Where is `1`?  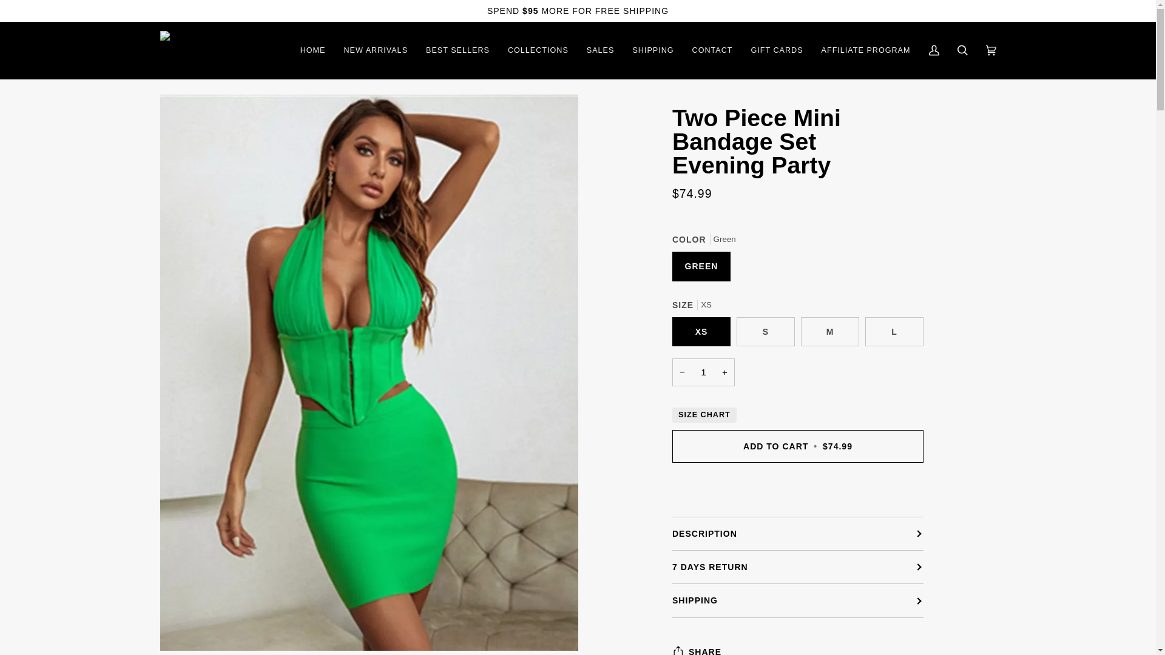
1 is located at coordinates (703, 372).